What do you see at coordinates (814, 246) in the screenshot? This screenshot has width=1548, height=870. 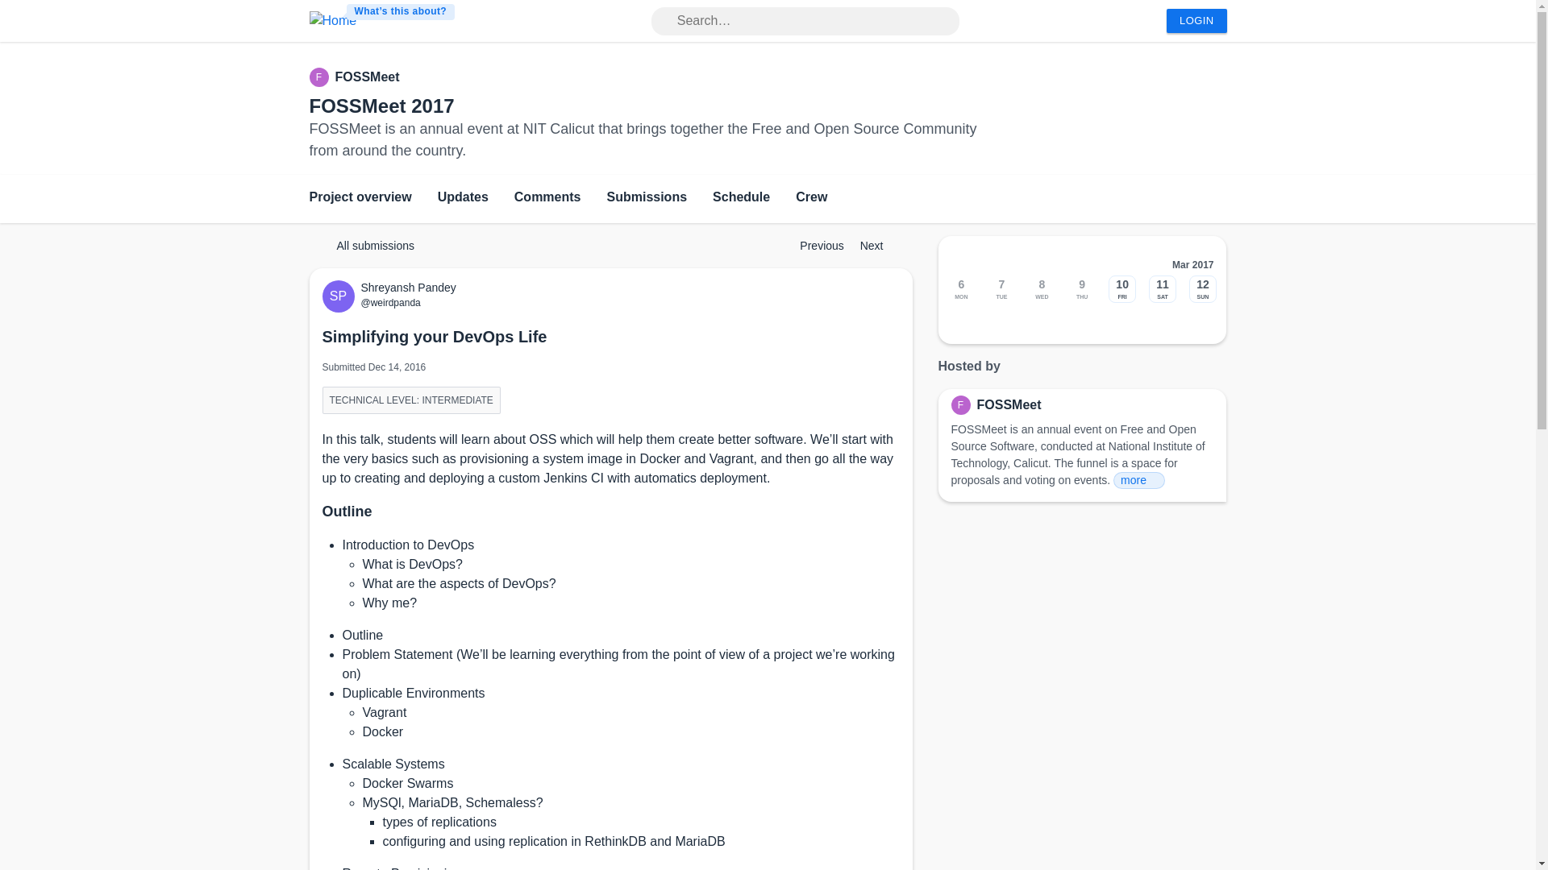 I see `Previous` at bounding box center [814, 246].